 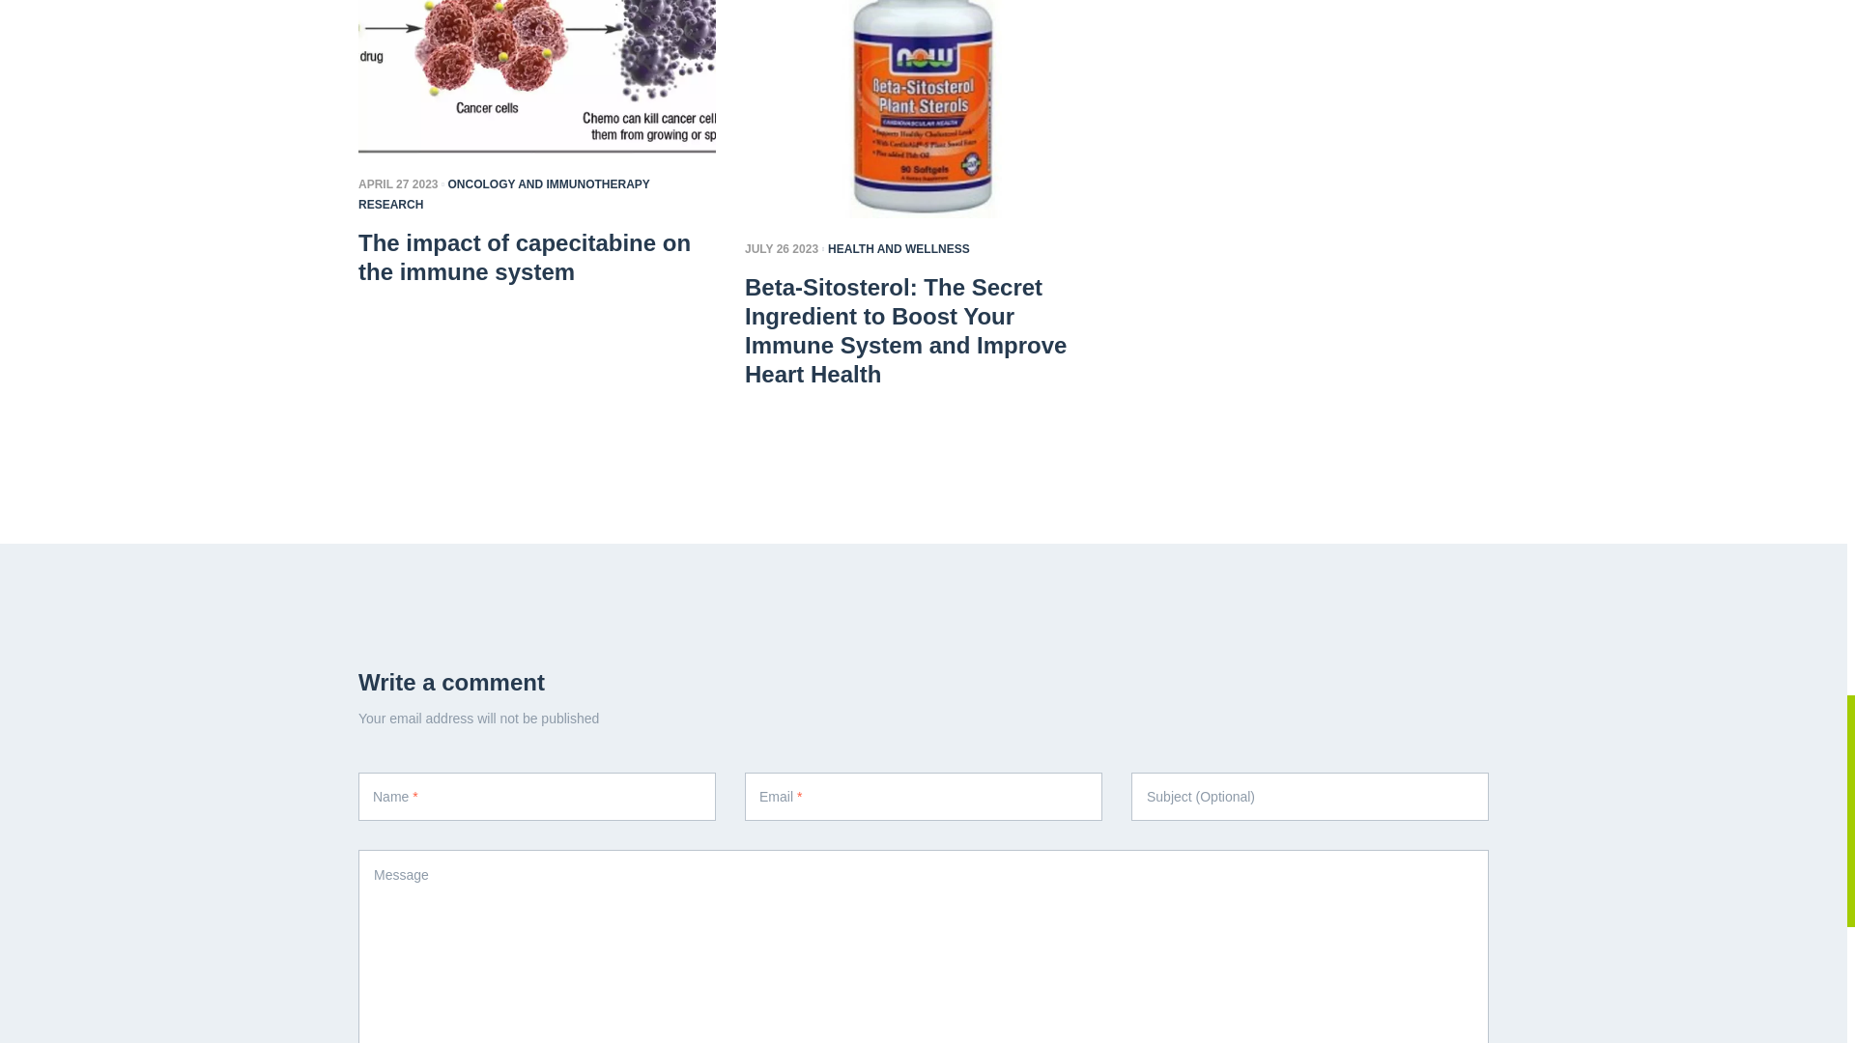 What do you see at coordinates (537, 257) in the screenshot?
I see `The impact of capecitabine on the immune system` at bounding box center [537, 257].